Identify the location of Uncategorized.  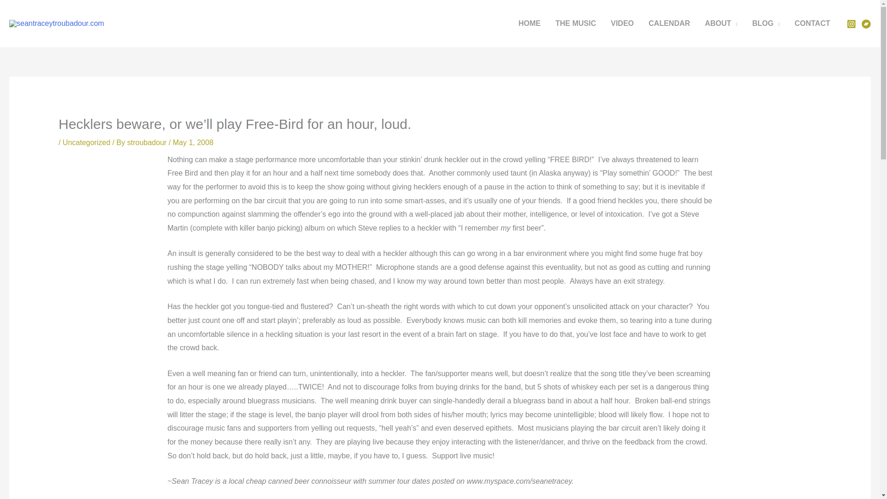
(86, 142).